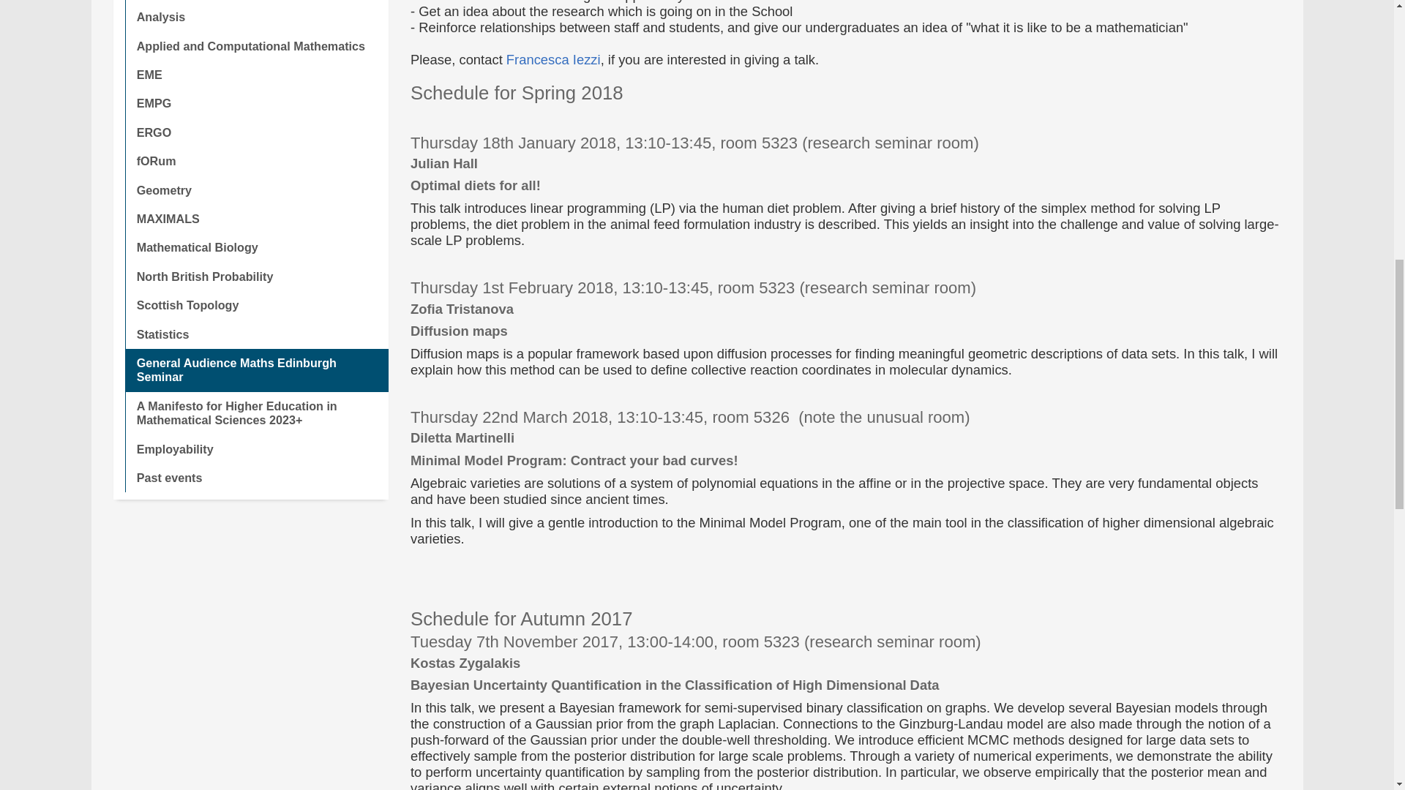 The height and width of the screenshot is (790, 1405). Describe the element at coordinates (256, 477) in the screenshot. I see `Past events` at that location.